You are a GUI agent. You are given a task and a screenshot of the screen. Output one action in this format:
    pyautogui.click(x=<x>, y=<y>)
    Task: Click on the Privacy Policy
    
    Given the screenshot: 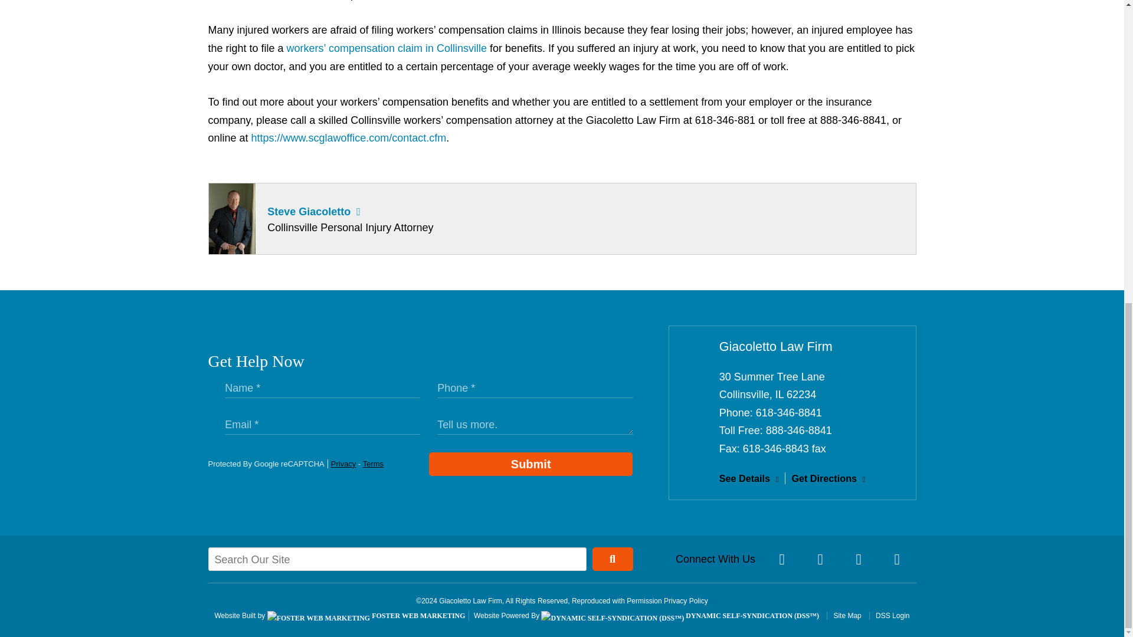 What is the action you would take?
    pyautogui.click(x=686, y=600)
    